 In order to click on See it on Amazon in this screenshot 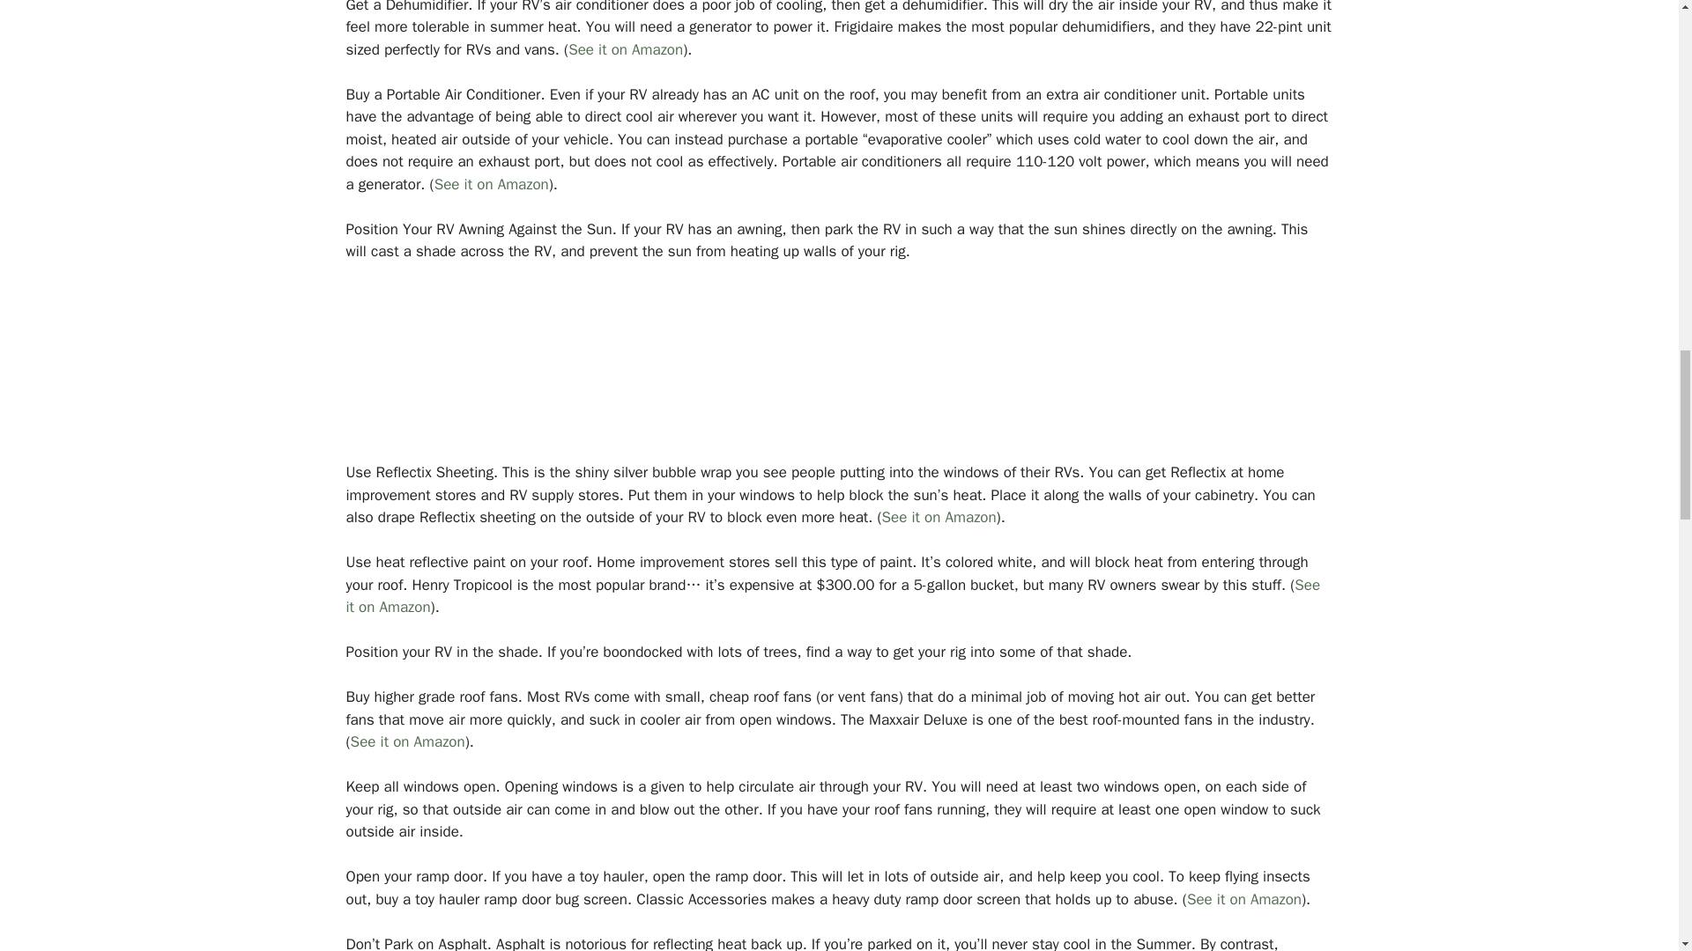, I will do `click(939, 517)`.